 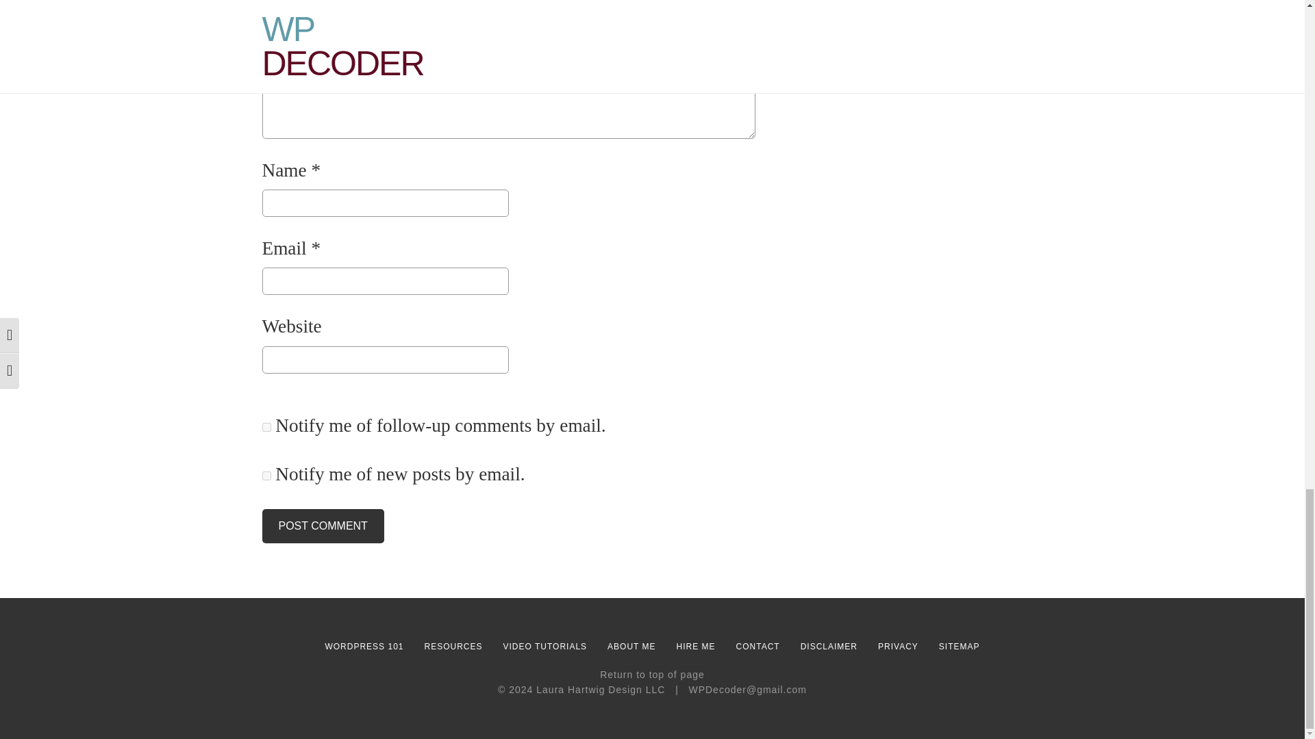 I want to click on Post Comment, so click(x=323, y=526).